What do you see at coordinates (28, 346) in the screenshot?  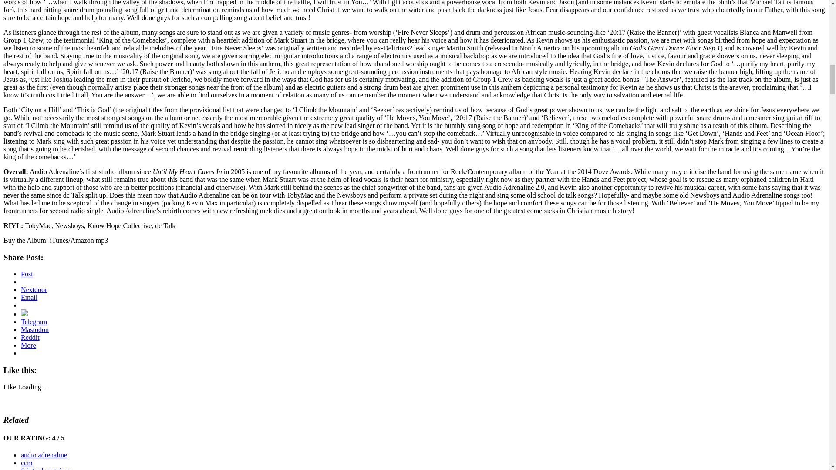 I see `More` at bounding box center [28, 346].